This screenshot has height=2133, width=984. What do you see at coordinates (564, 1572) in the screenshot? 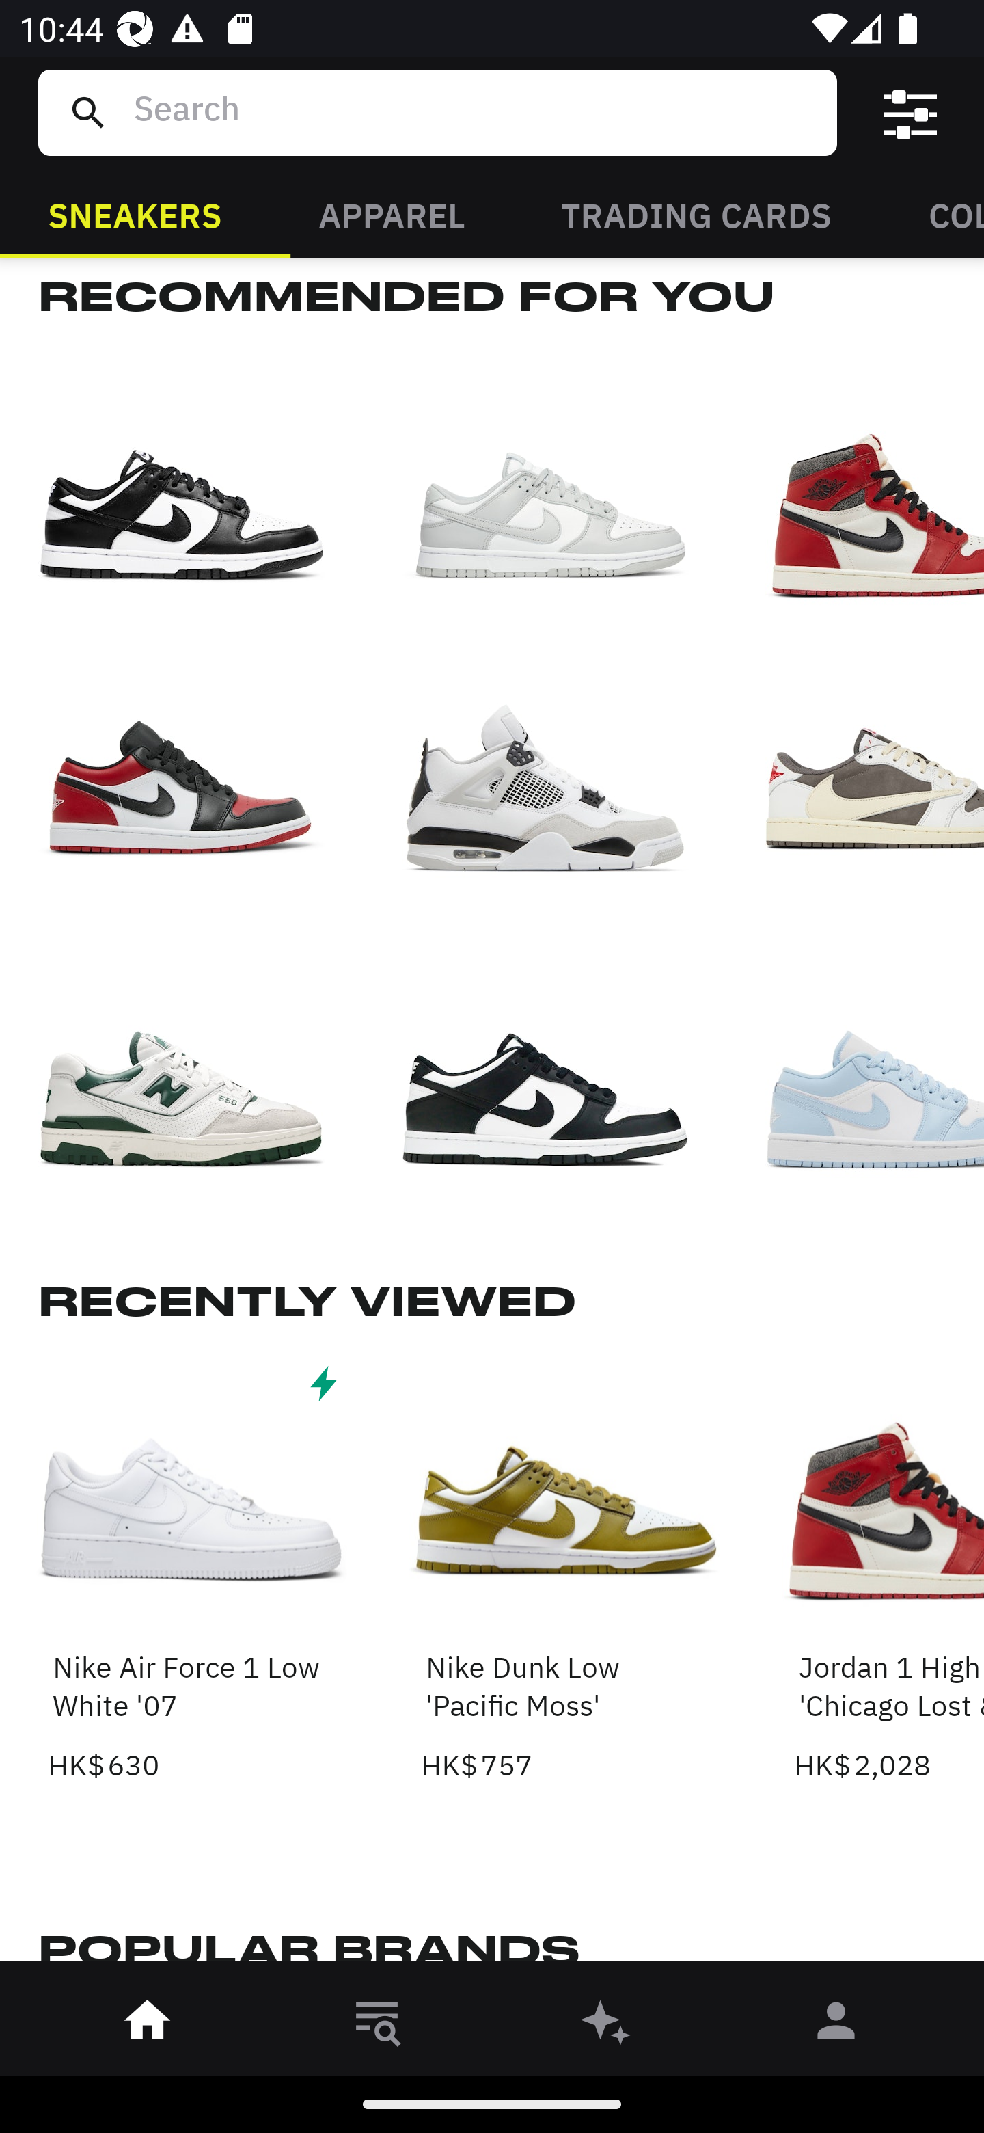
I see `Nike Dunk Low 'Pacific Moss' HK$ 757` at bounding box center [564, 1572].